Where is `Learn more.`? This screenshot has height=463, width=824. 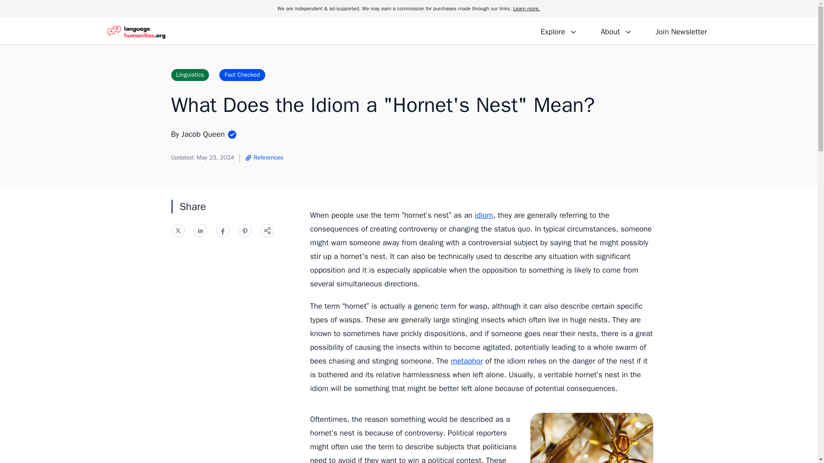 Learn more. is located at coordinates (526, 9).